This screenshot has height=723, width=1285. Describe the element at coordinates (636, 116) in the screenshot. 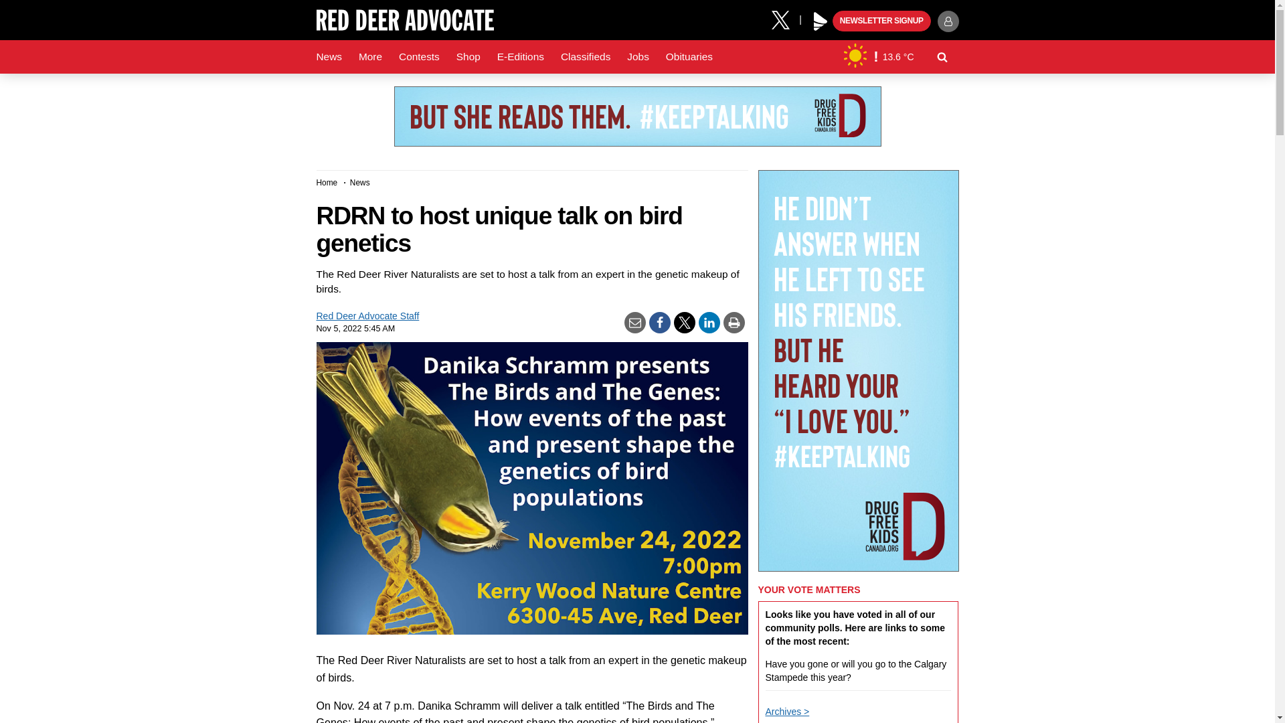

I see `3rd party ad content` at that location.